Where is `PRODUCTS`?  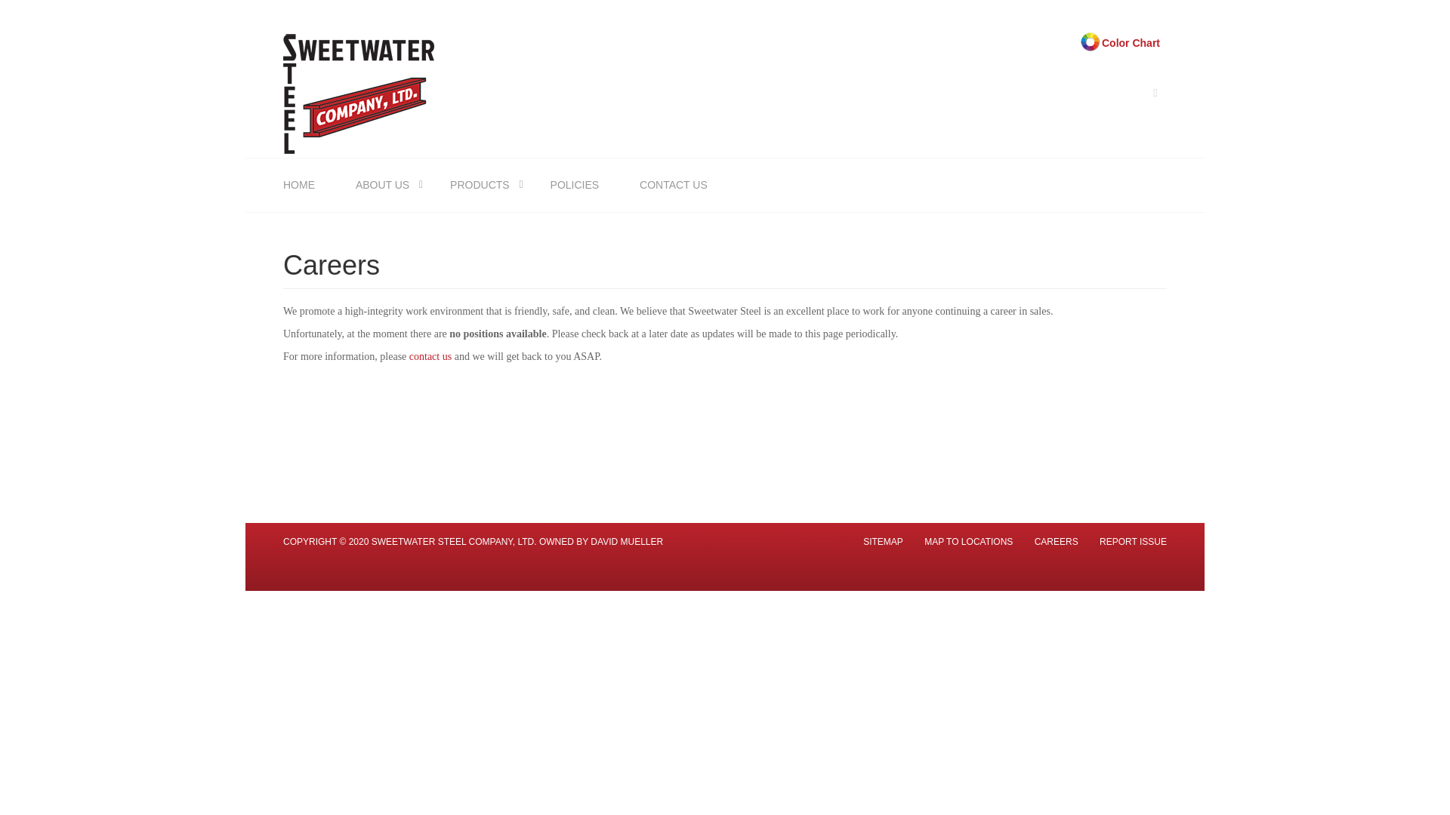 PRODUCTS is located at coordinates (480, 184).